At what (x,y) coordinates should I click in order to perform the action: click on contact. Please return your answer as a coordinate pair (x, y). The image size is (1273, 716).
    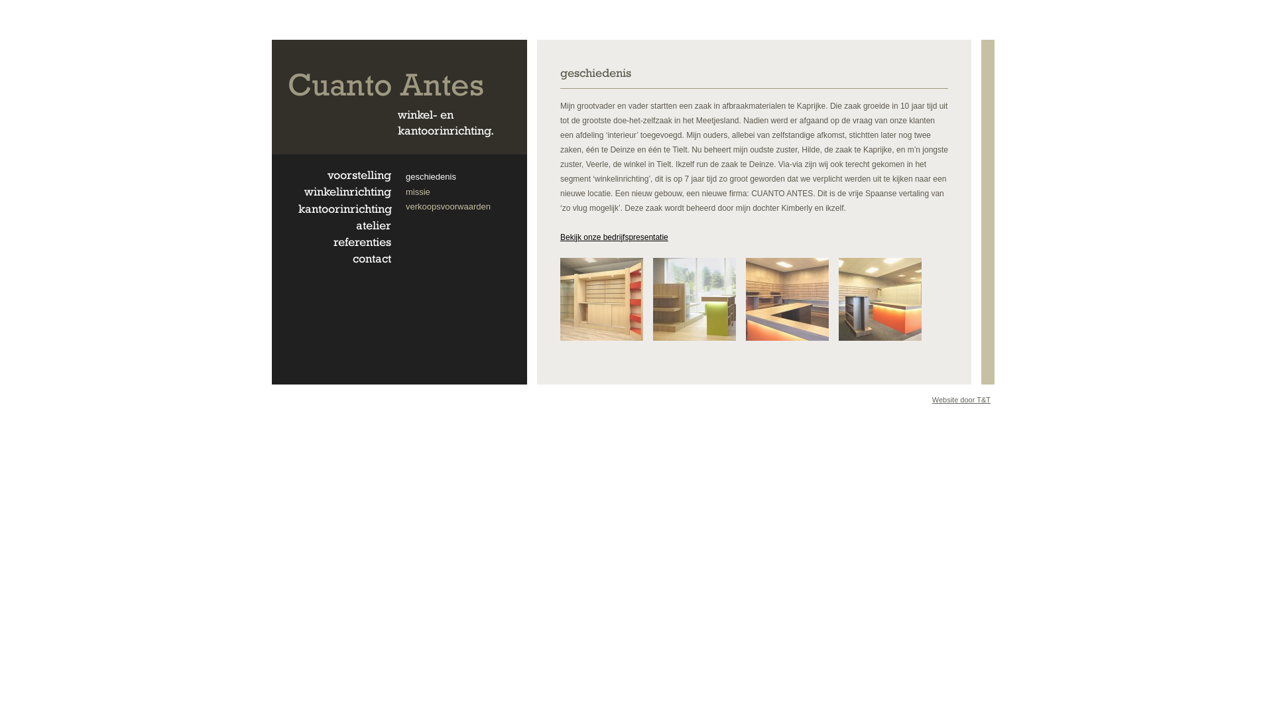
    Looking at the image, I should click on (372, 259).